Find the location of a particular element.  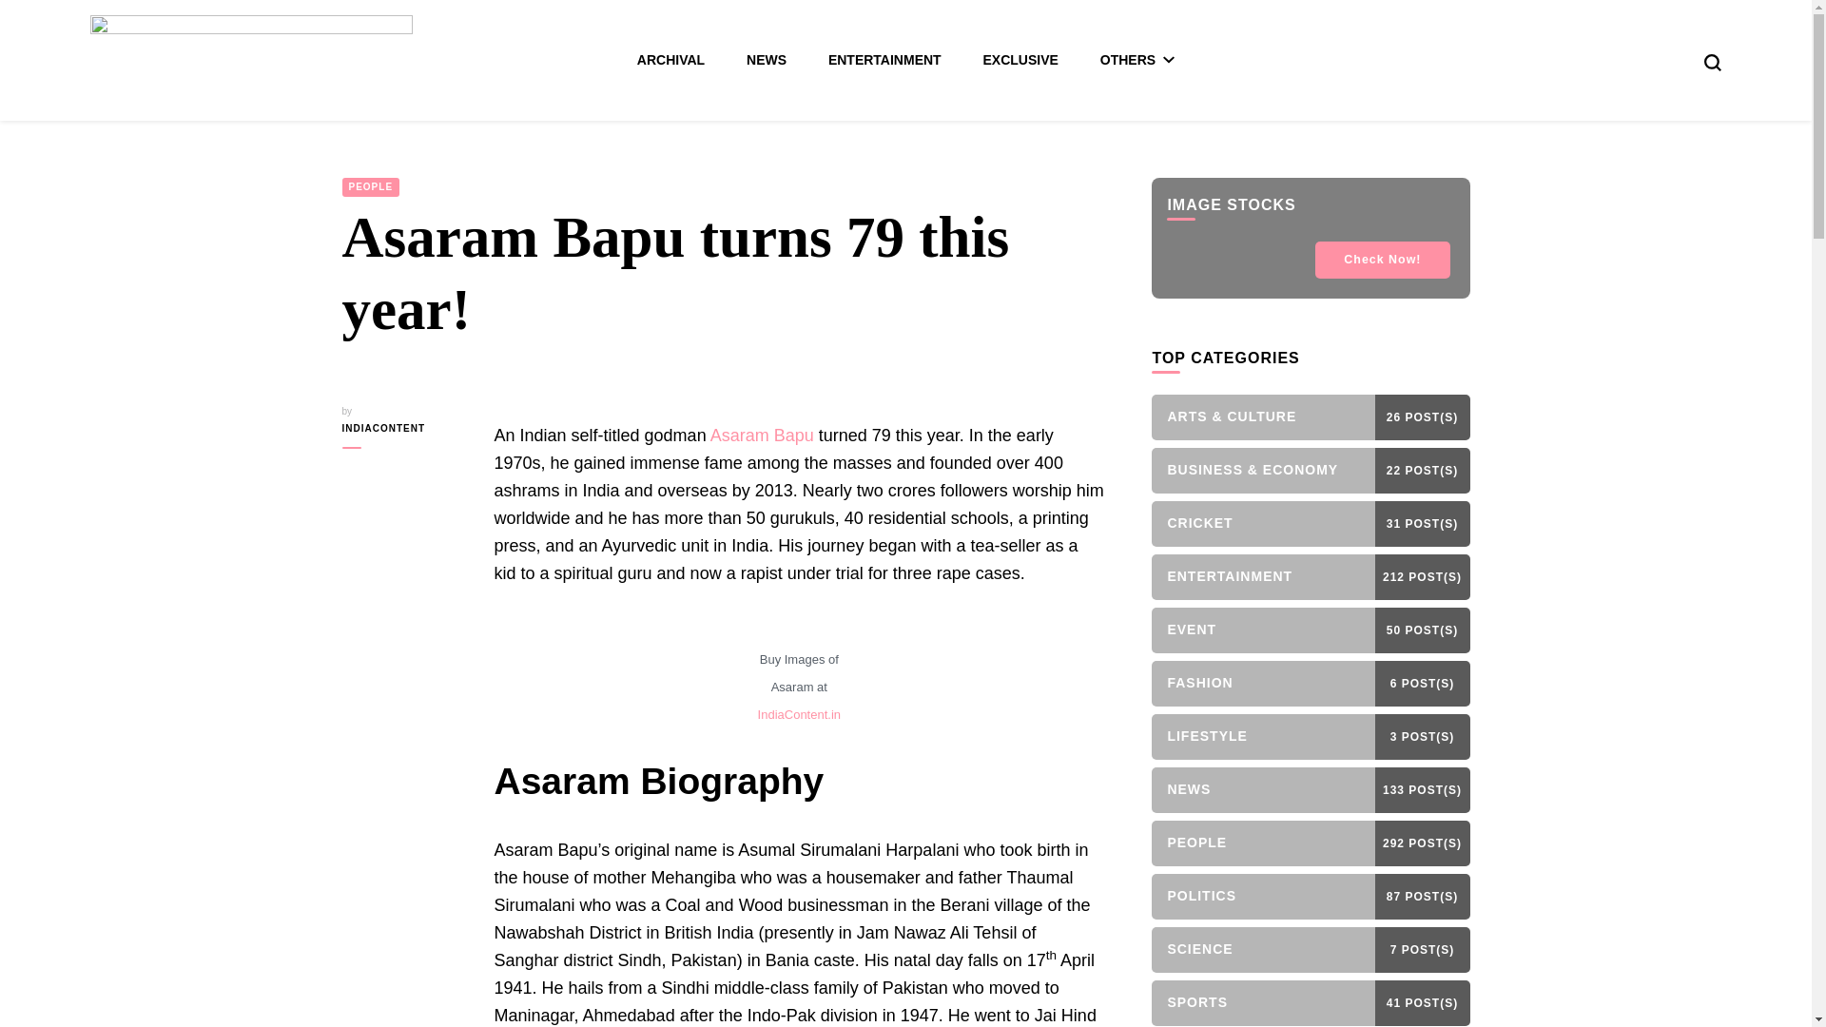

OTHERS is located at coordinates (1137, 60).